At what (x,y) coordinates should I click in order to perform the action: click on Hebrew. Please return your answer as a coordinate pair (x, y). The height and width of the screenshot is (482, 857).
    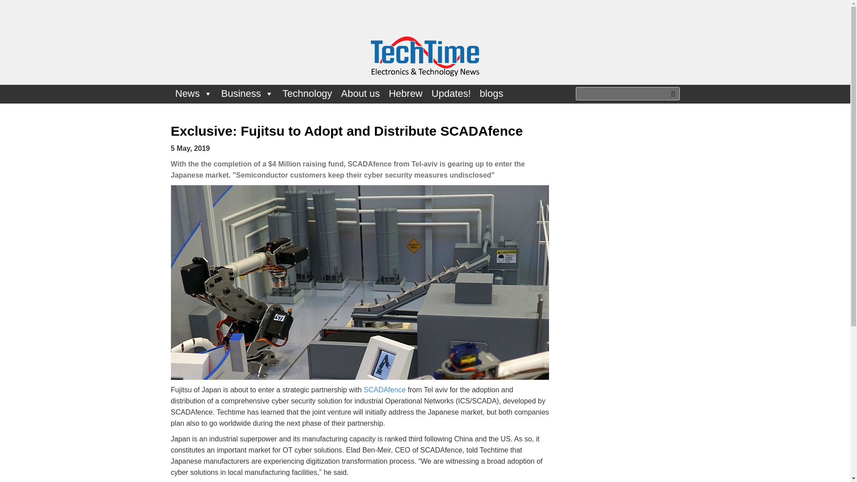
    Looking at the image, I should click on (405, 94).